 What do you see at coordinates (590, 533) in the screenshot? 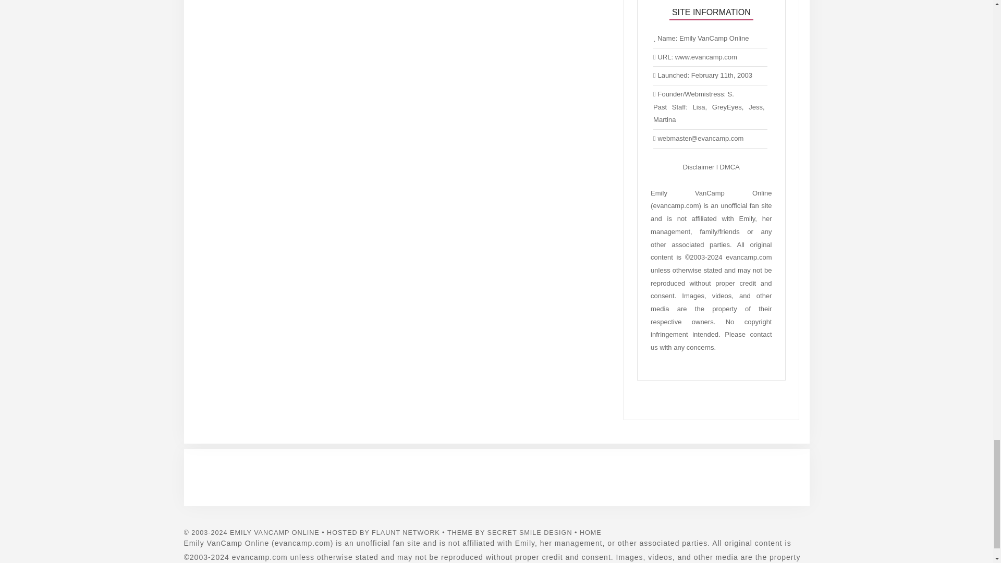
I see `HOME` at bounding box center [590, 533].